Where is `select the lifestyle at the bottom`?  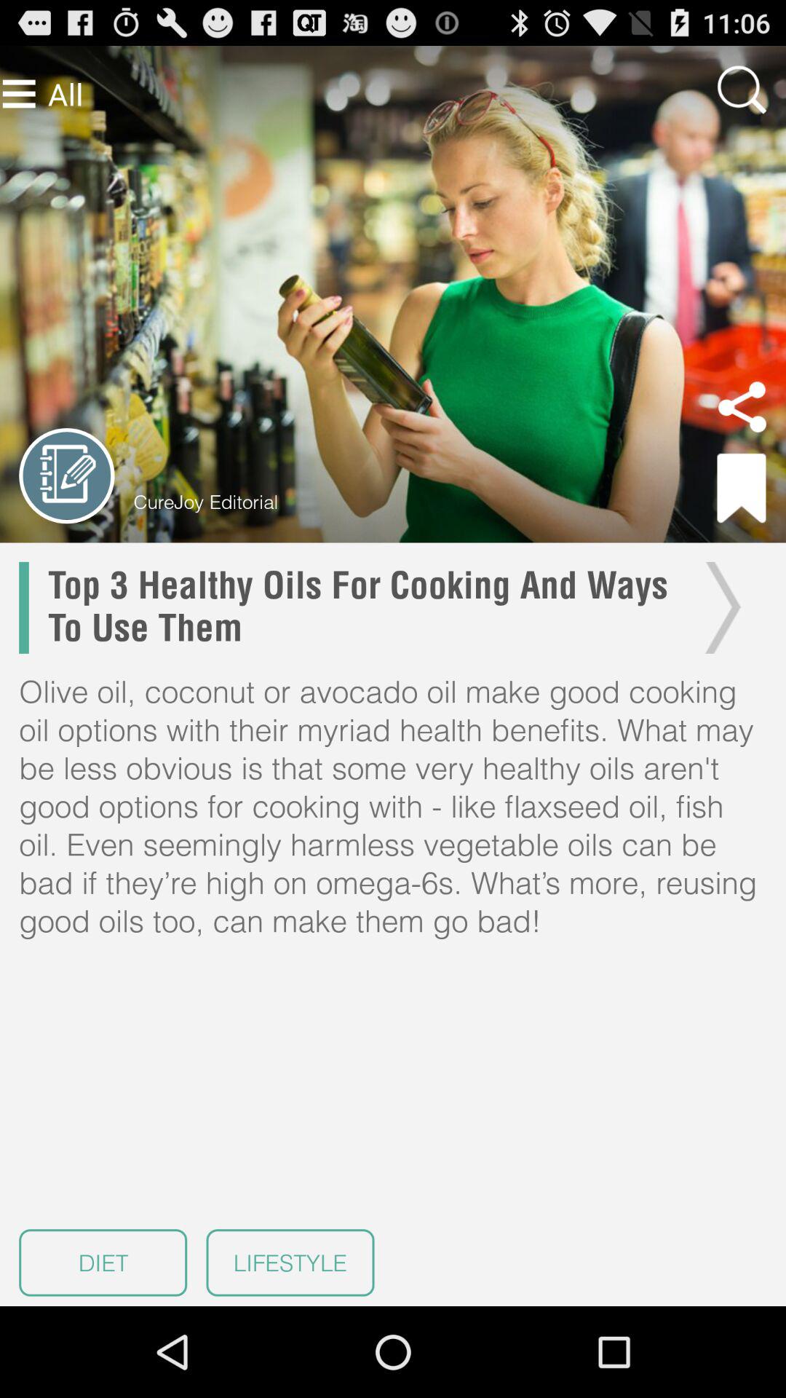
select the lifestyle at the bottom is located at coordinates (290, 1263).